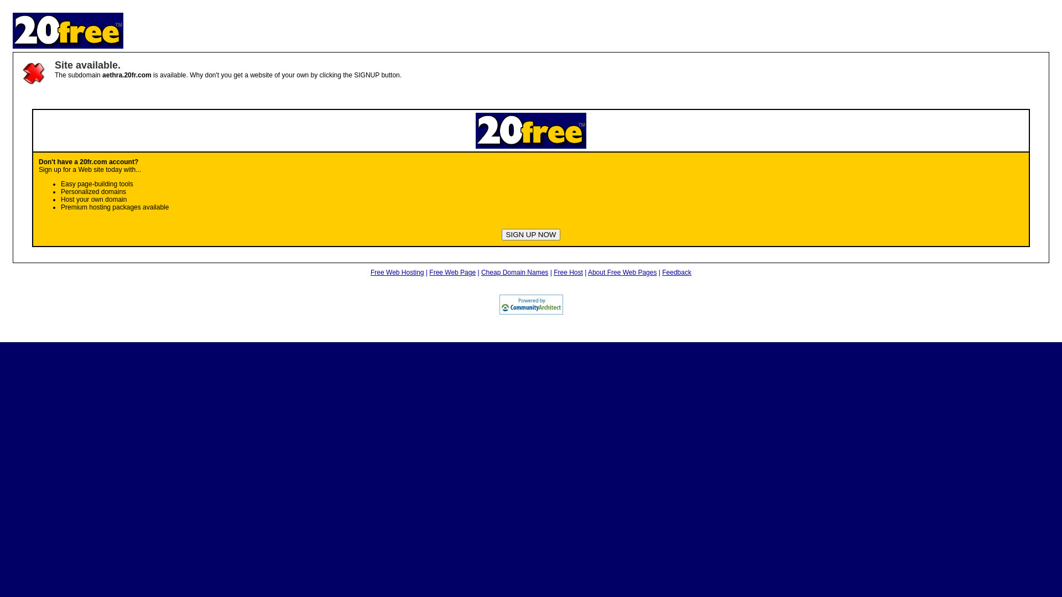  What do you see at coordinates (677, 273) in the screenshot?
I see `Feedback` at bounding box center [677, 273].